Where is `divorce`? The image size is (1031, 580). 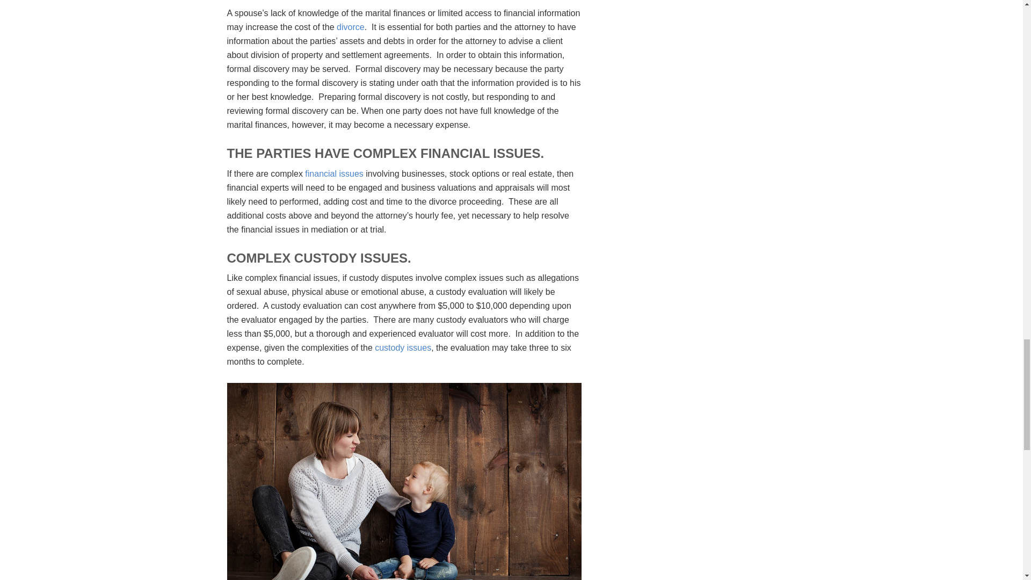
divorce is located at coordinates (351, 27).